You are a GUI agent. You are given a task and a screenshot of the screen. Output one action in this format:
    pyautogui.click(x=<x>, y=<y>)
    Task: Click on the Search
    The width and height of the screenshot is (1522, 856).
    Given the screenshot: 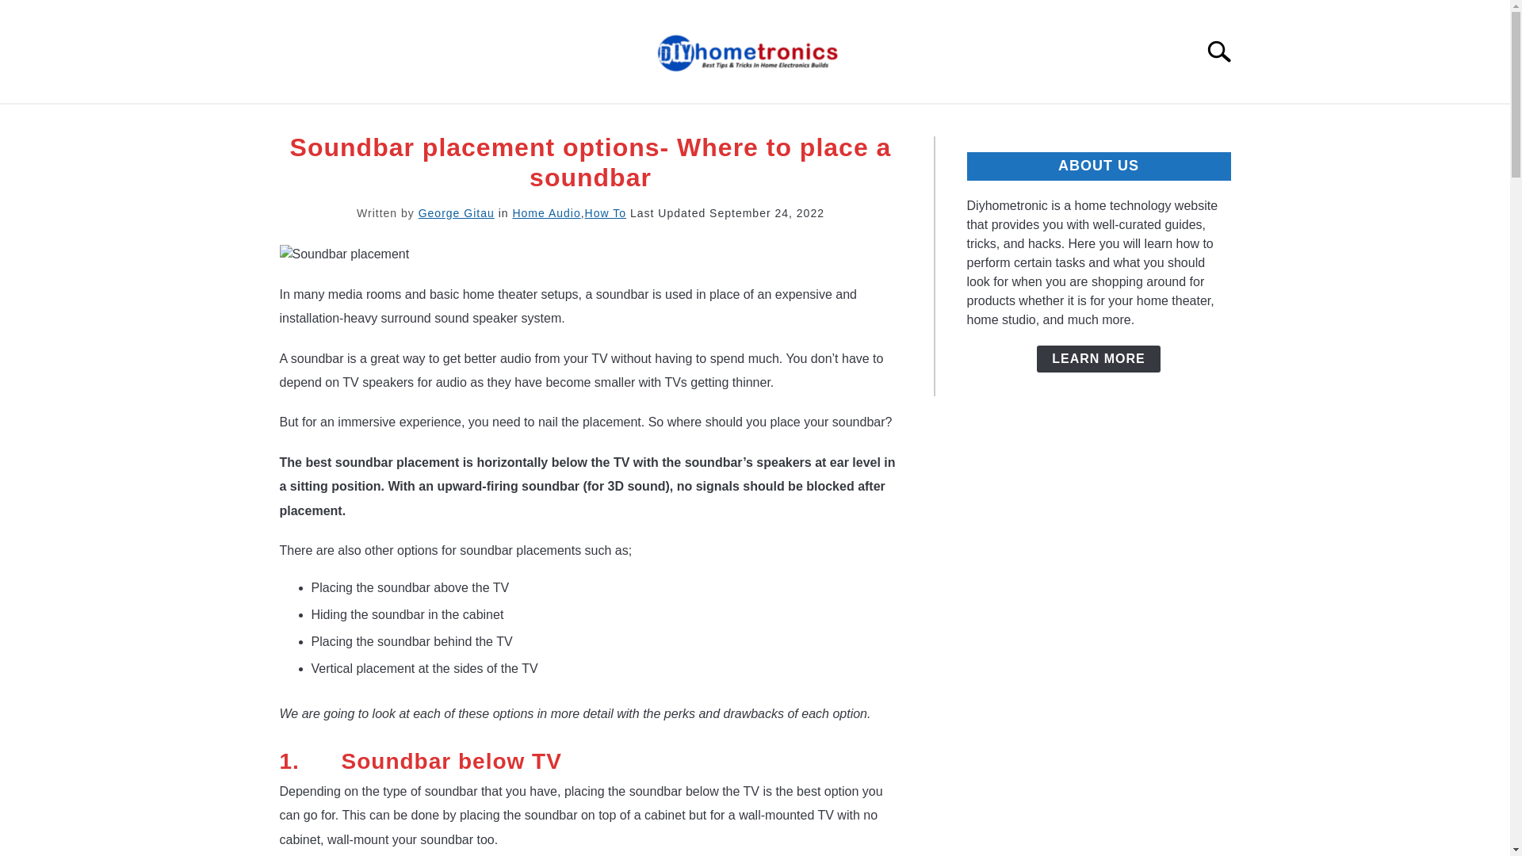 What is the action you would take?
    pyautogui.click(x=1226, y=52)
    